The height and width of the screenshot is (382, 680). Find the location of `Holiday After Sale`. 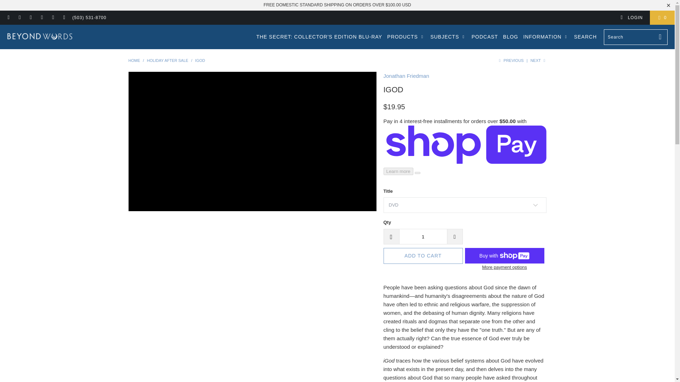

Holiday After Sale is located at coordinates (167, 60).